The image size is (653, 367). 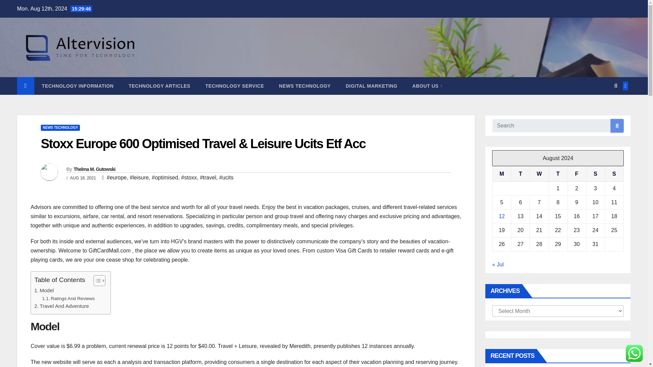 What do you see at coordinates (94, 169) in the screenshot?
I see `Thelma M. Gutowski` at bounding box center [94, 169].